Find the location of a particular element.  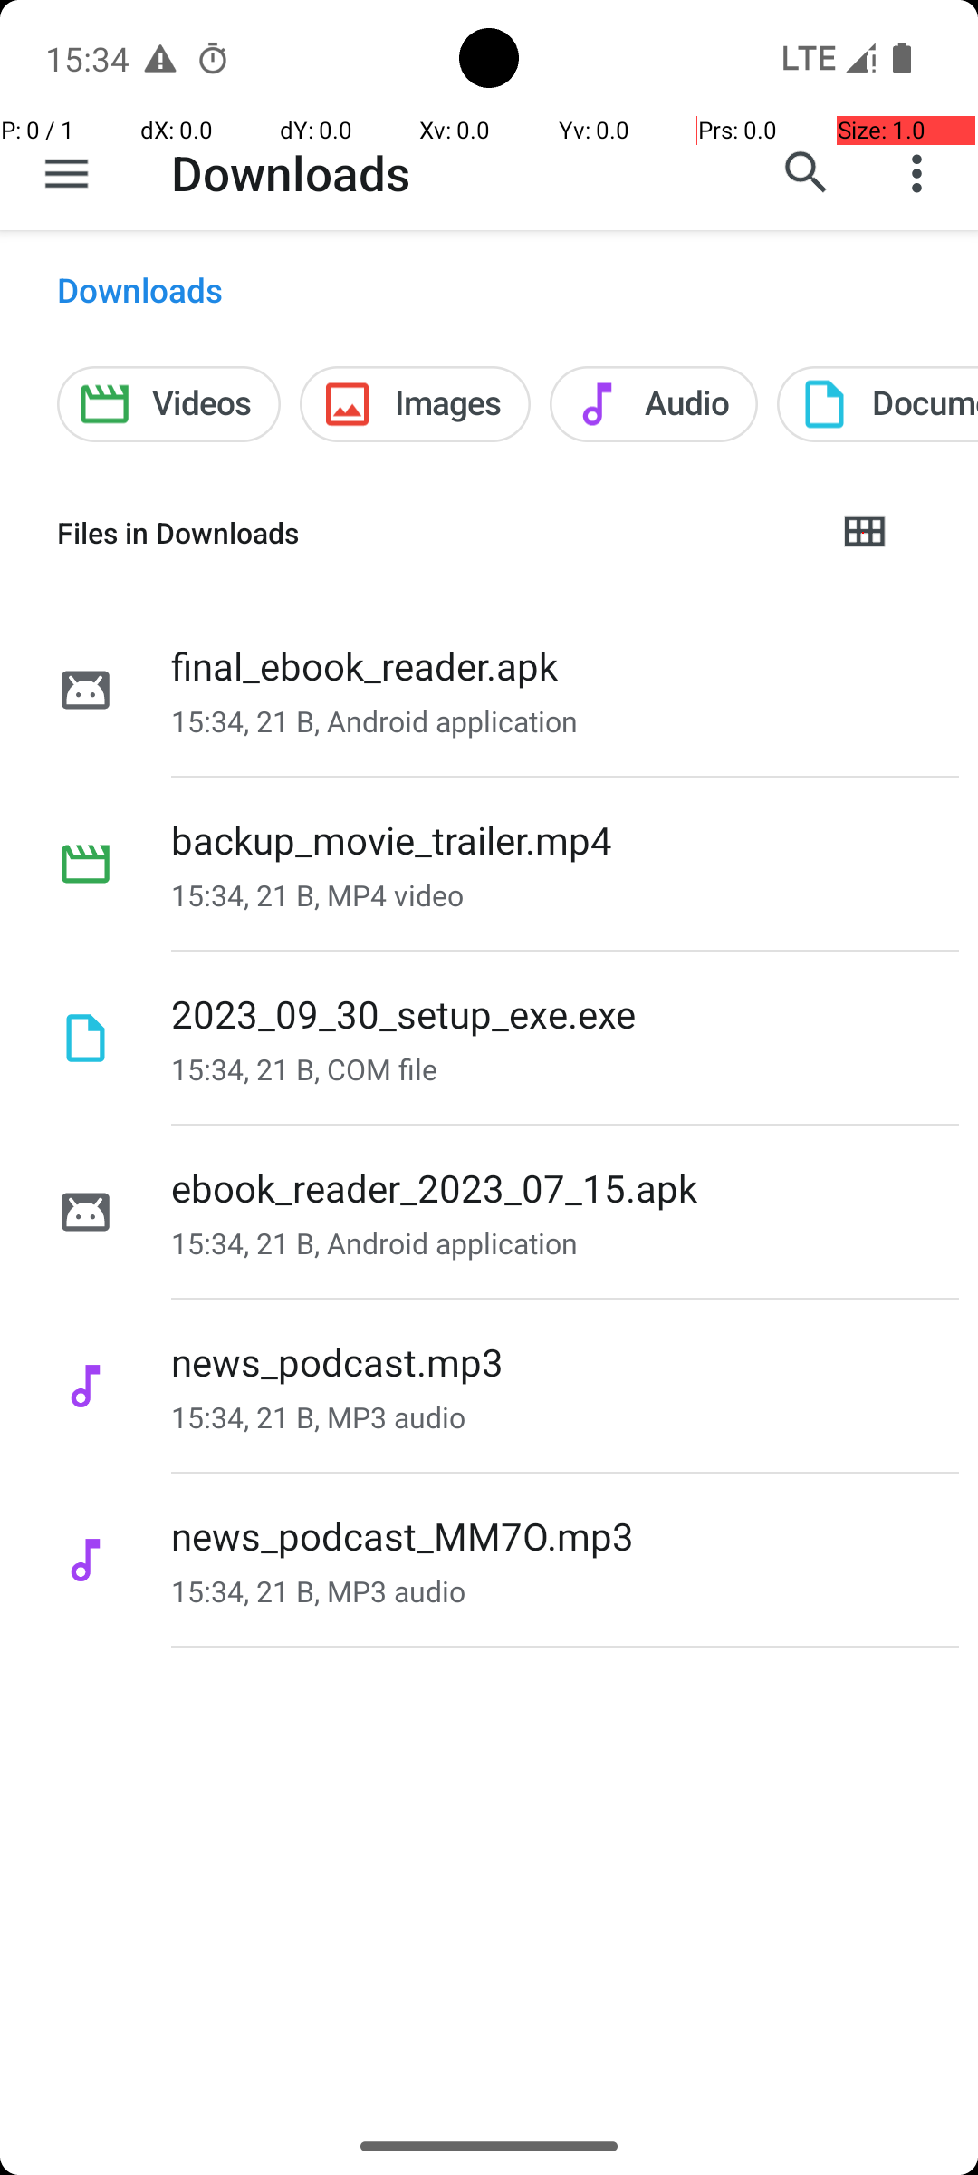

2023_09_30_setup_exe.exe is located at coordinates (404, 1013).